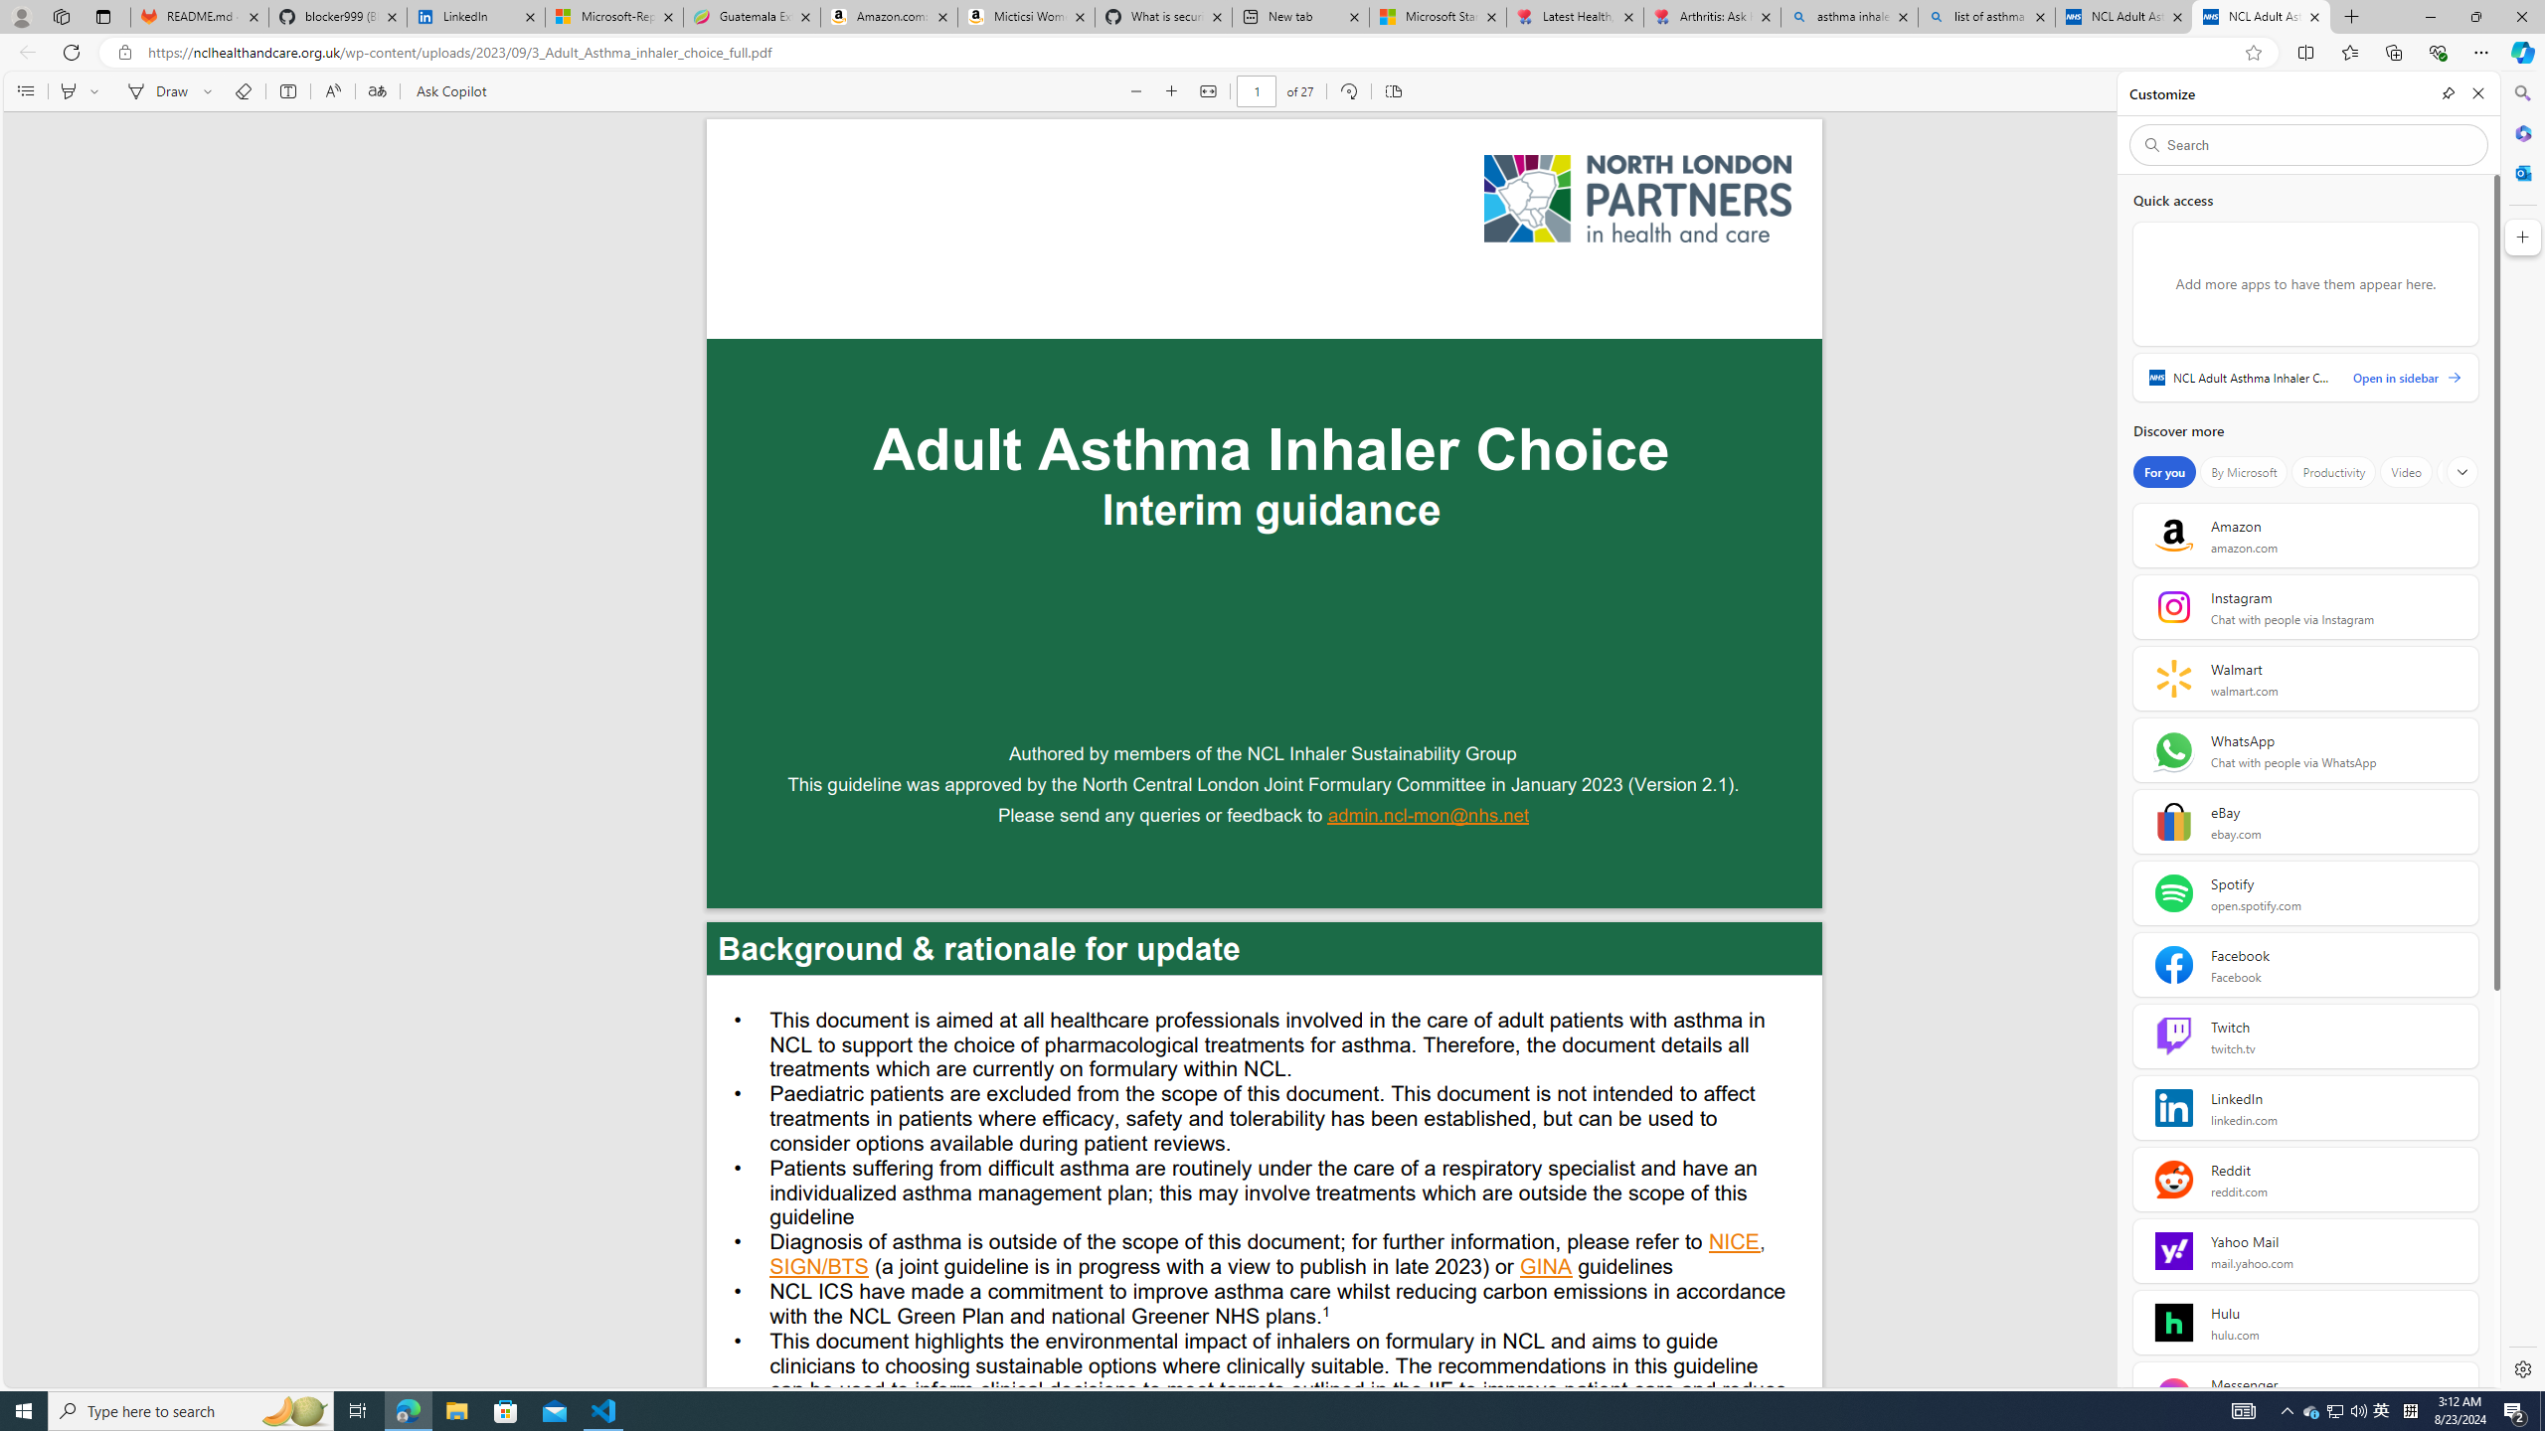 This screenshot has height=1431, width=2545. Describe the element at coordinates (2468, 91) in the screenshot. I see `Enter PDF full screen` at that location.